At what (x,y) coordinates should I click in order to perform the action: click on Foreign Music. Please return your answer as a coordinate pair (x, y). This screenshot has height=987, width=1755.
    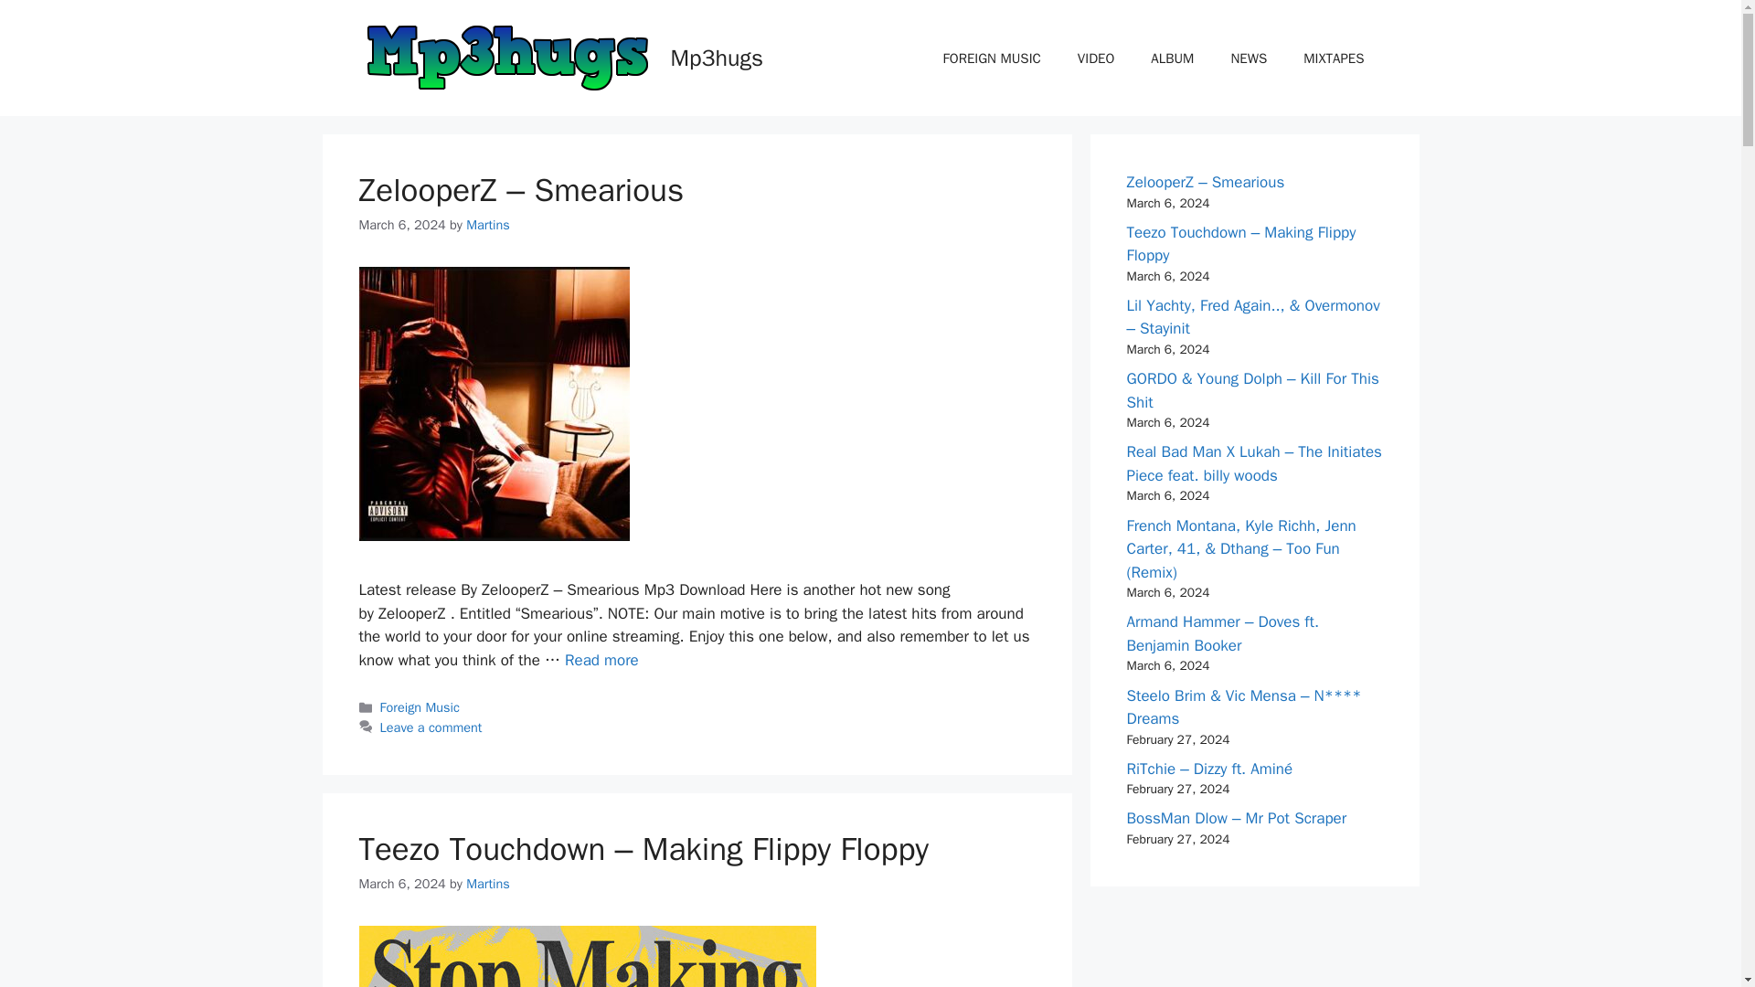
    Looking at the image, I should click on (420, 707).